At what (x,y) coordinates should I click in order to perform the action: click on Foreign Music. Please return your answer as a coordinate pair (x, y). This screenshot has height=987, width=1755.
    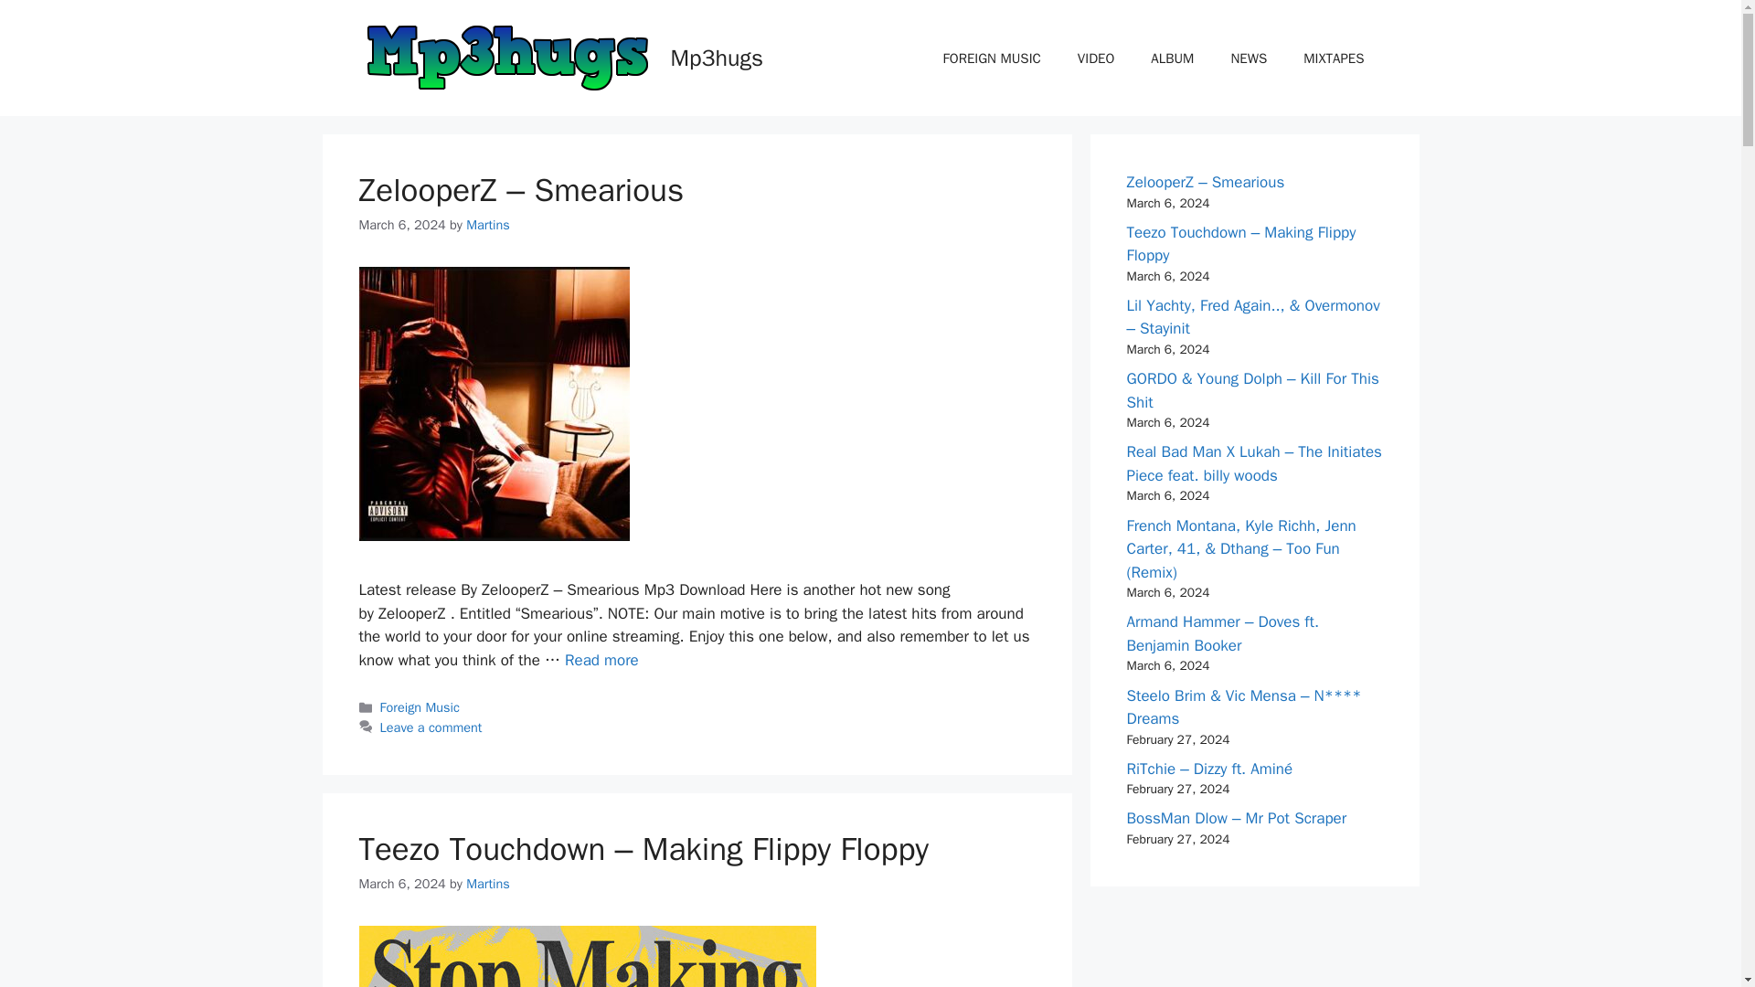
    Looking at the image, I should click on (420, 707).